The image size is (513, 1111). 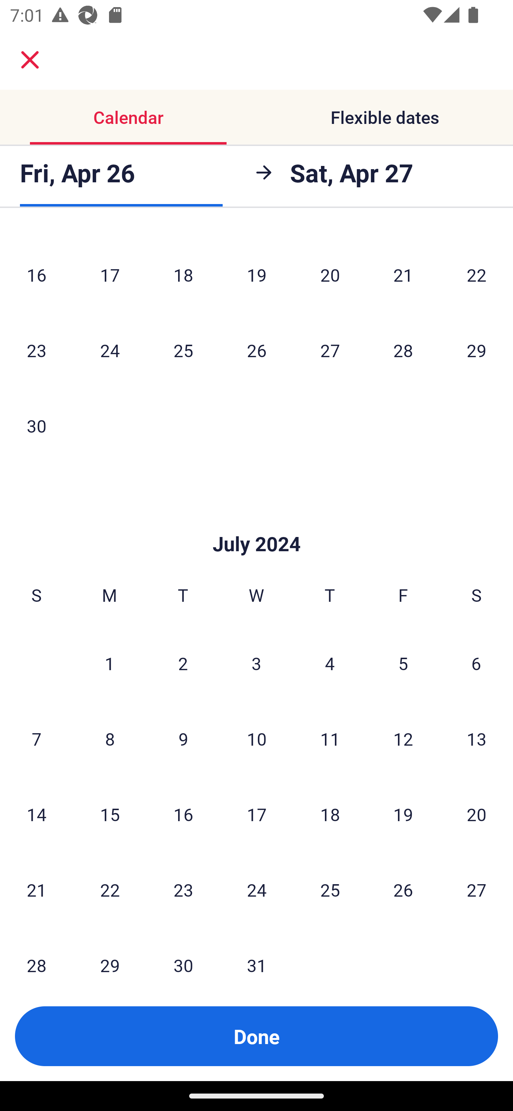 What do you see at coordinates (110, 953) in the screenshot?
I see `29 Monday, July 29, 2024` at bounding box center [110, 953].